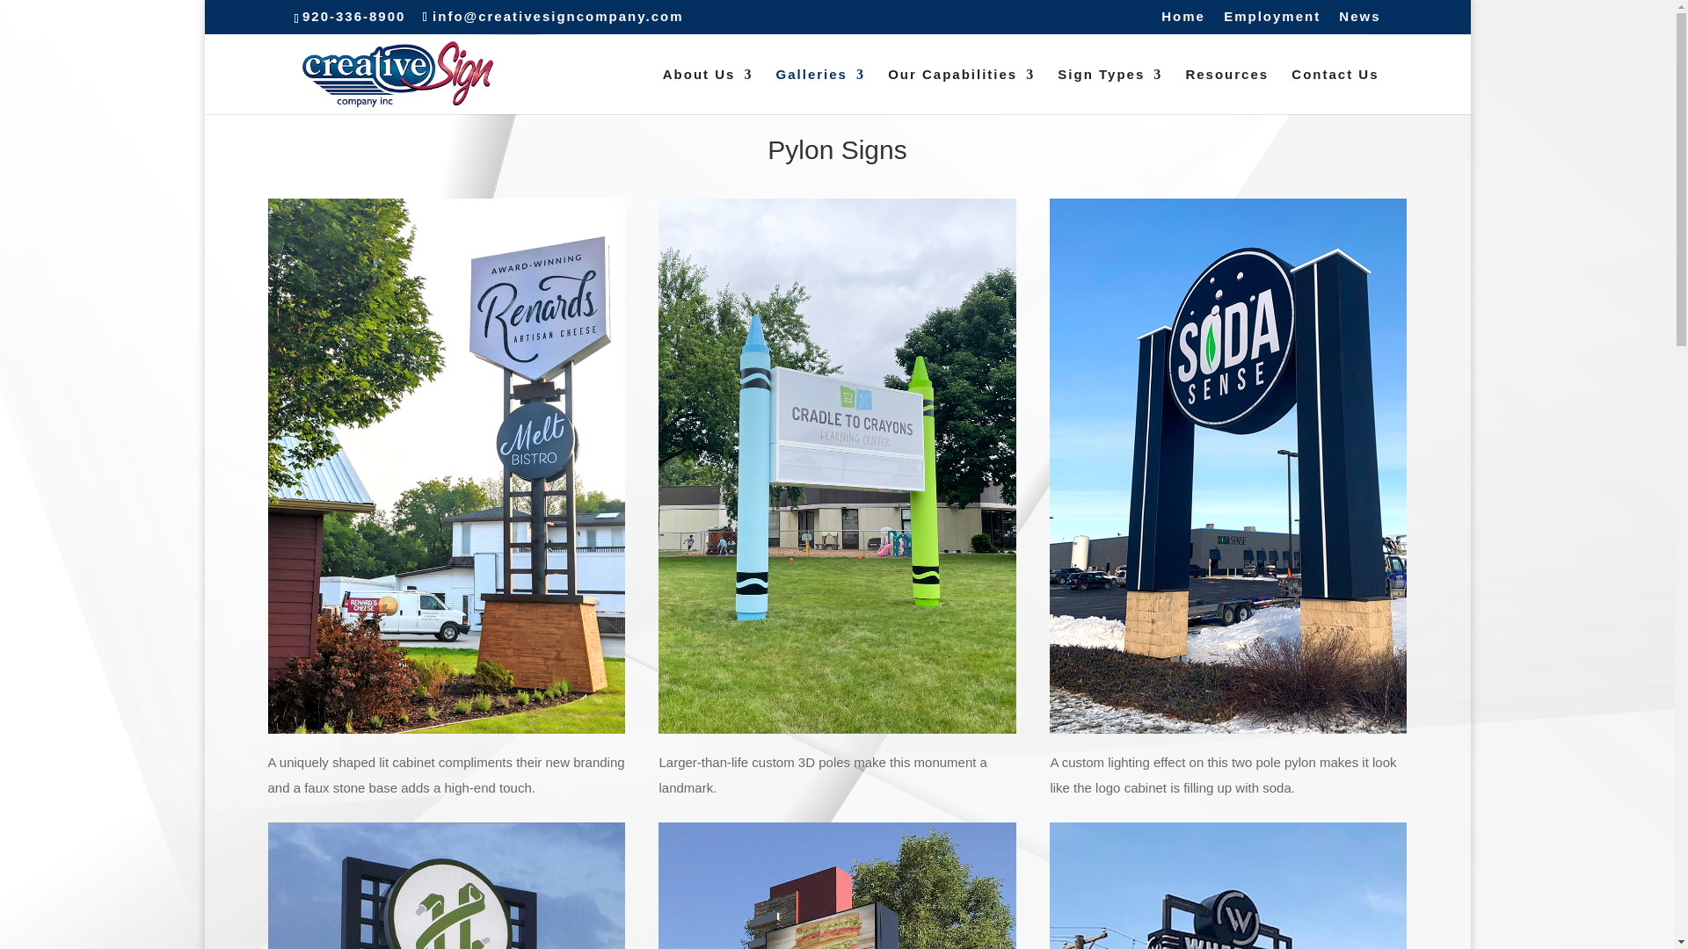 The height and width of the screenshot is (949, 1688). What do you see at coordinates (1271, 20) in the screenshot?
I see `Employment` at bounding box center [1271, 20].